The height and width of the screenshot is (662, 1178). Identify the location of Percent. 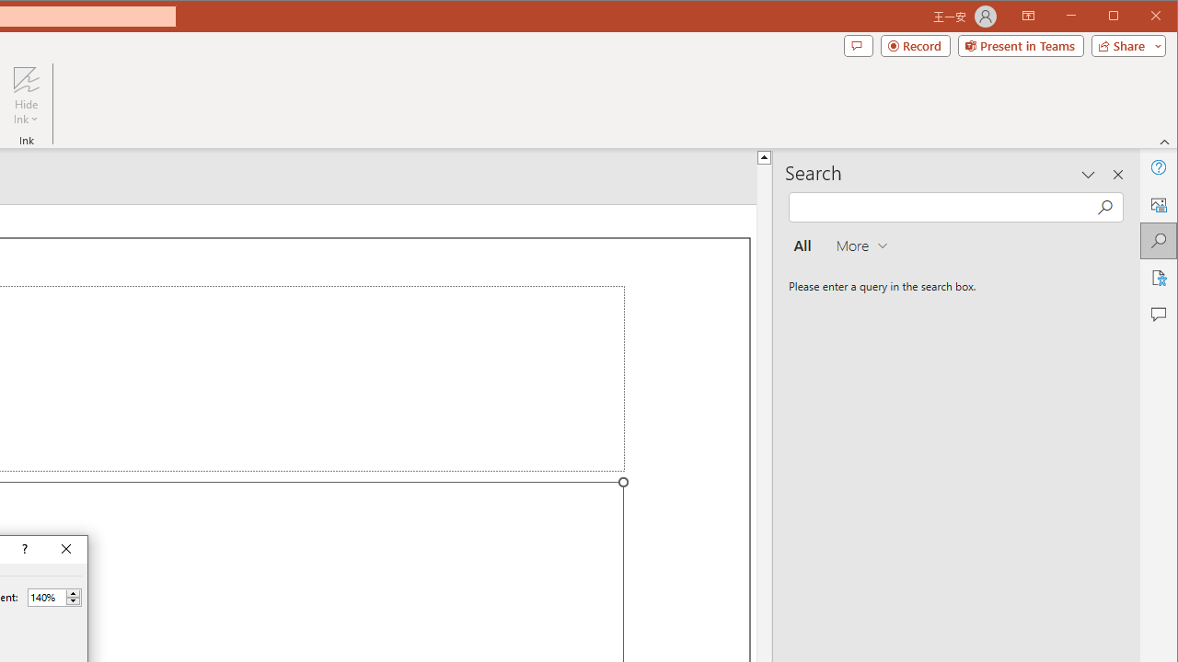
(46, 597).